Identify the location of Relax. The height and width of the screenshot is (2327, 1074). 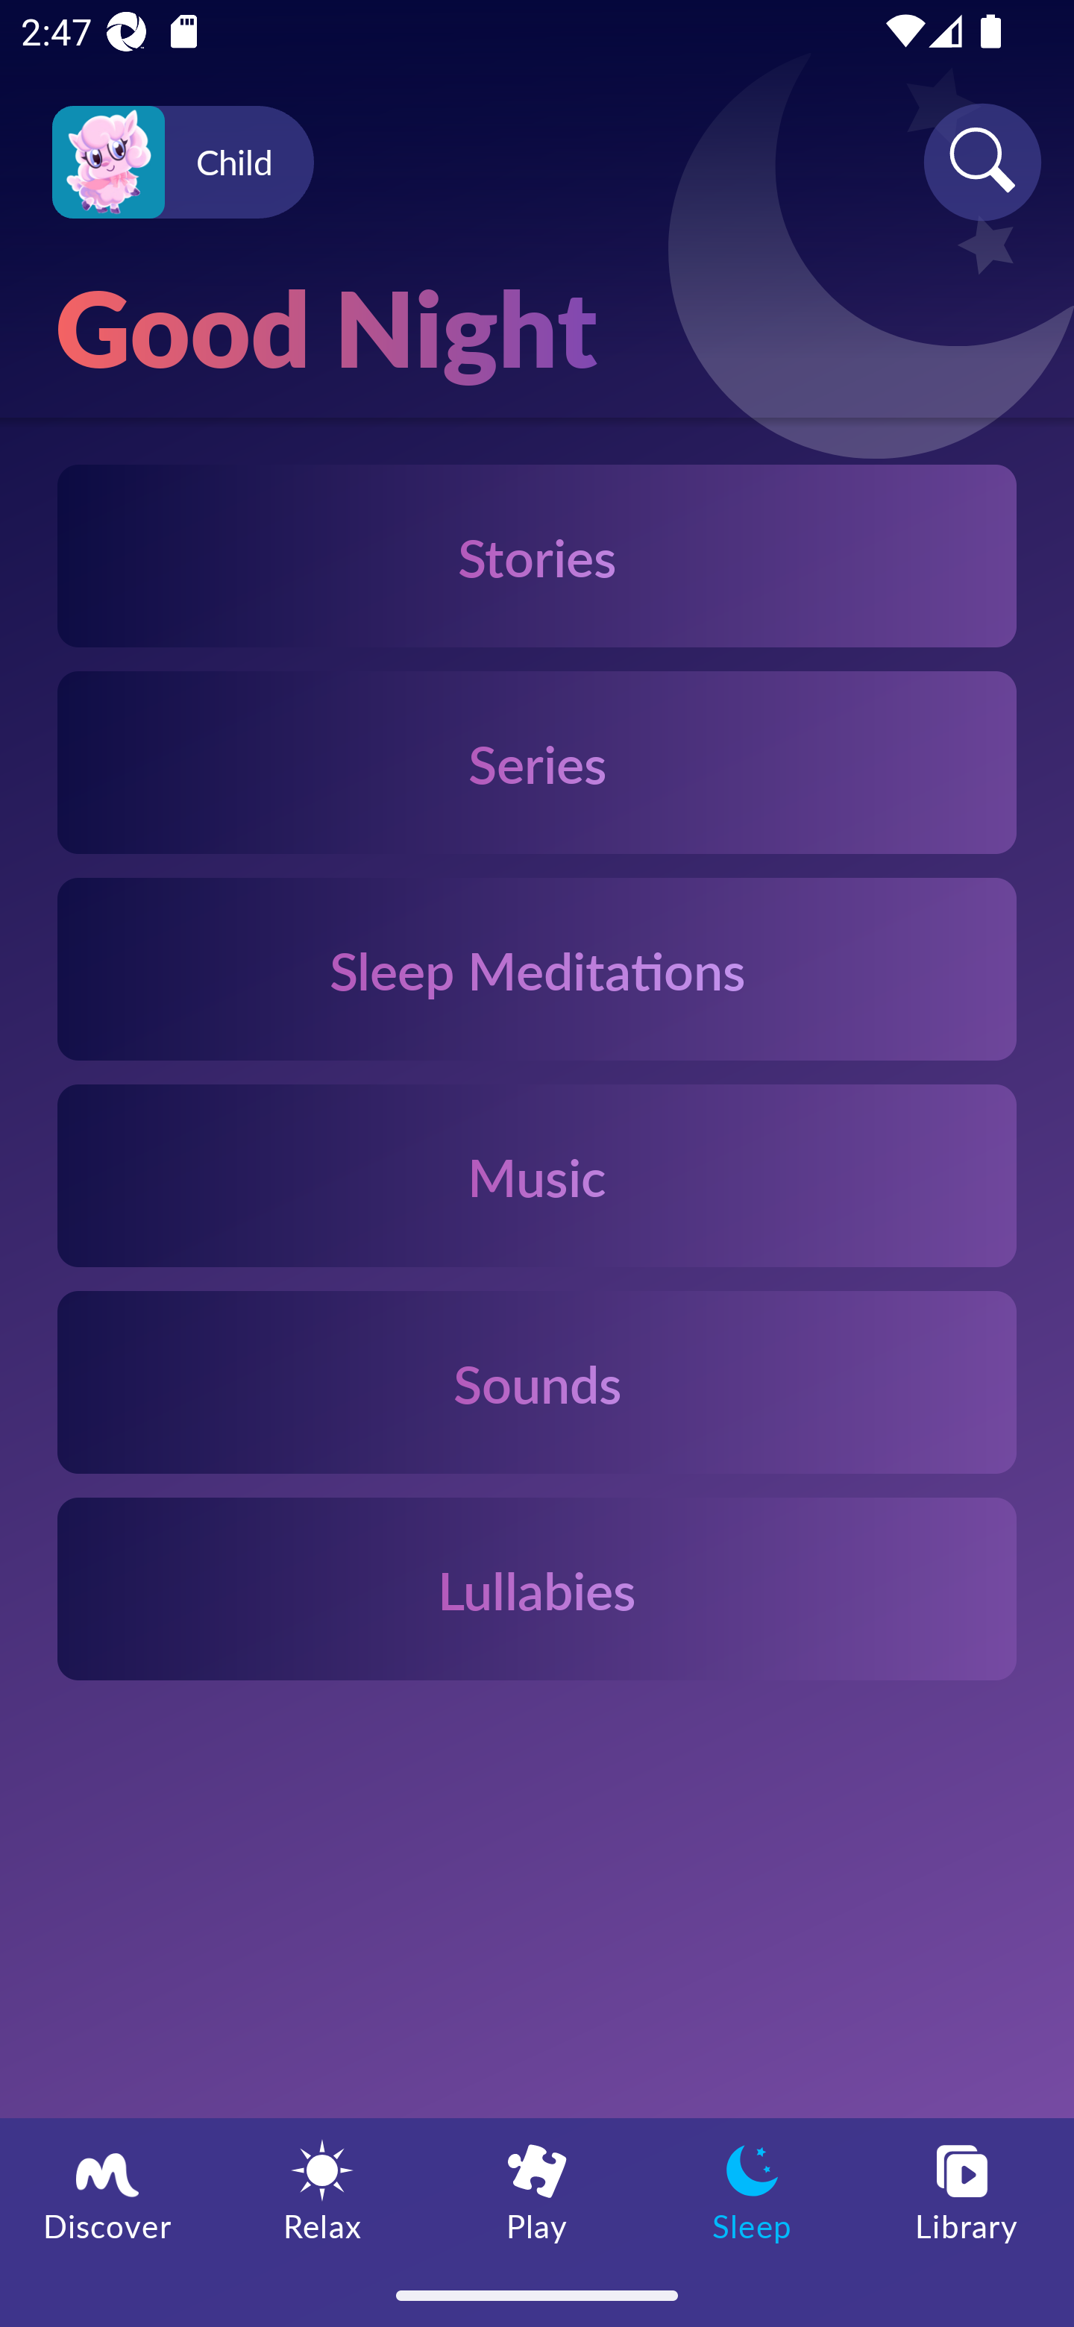
(322, 2191).